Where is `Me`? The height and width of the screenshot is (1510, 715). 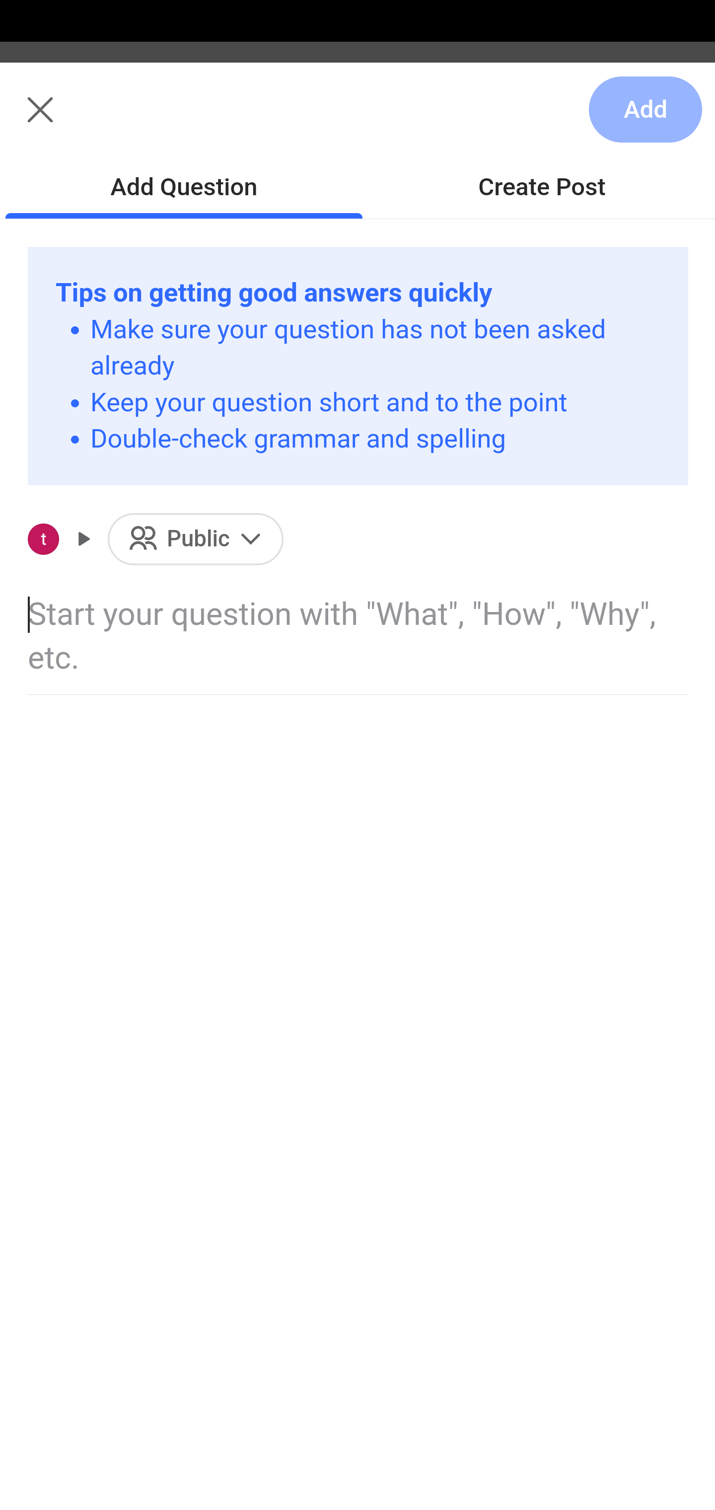
Me is located at coordinates (63, 121).